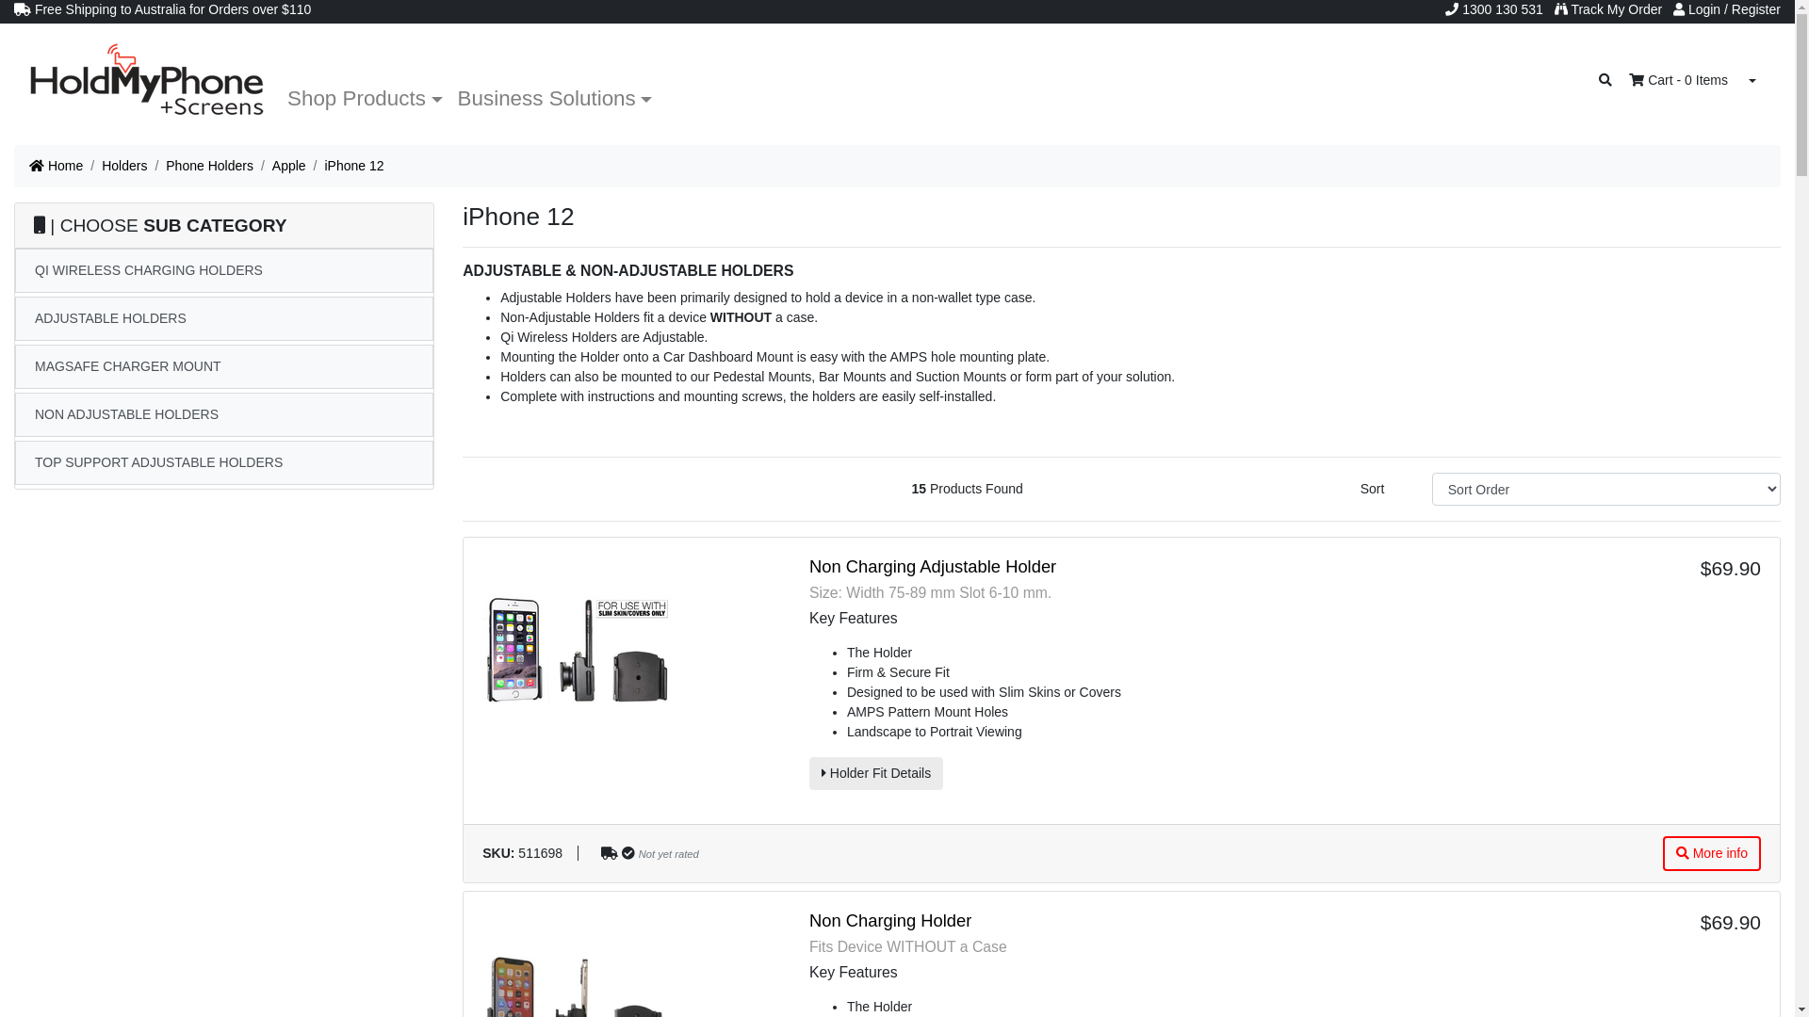  I want to click on Shop Products, so click(366, 99).